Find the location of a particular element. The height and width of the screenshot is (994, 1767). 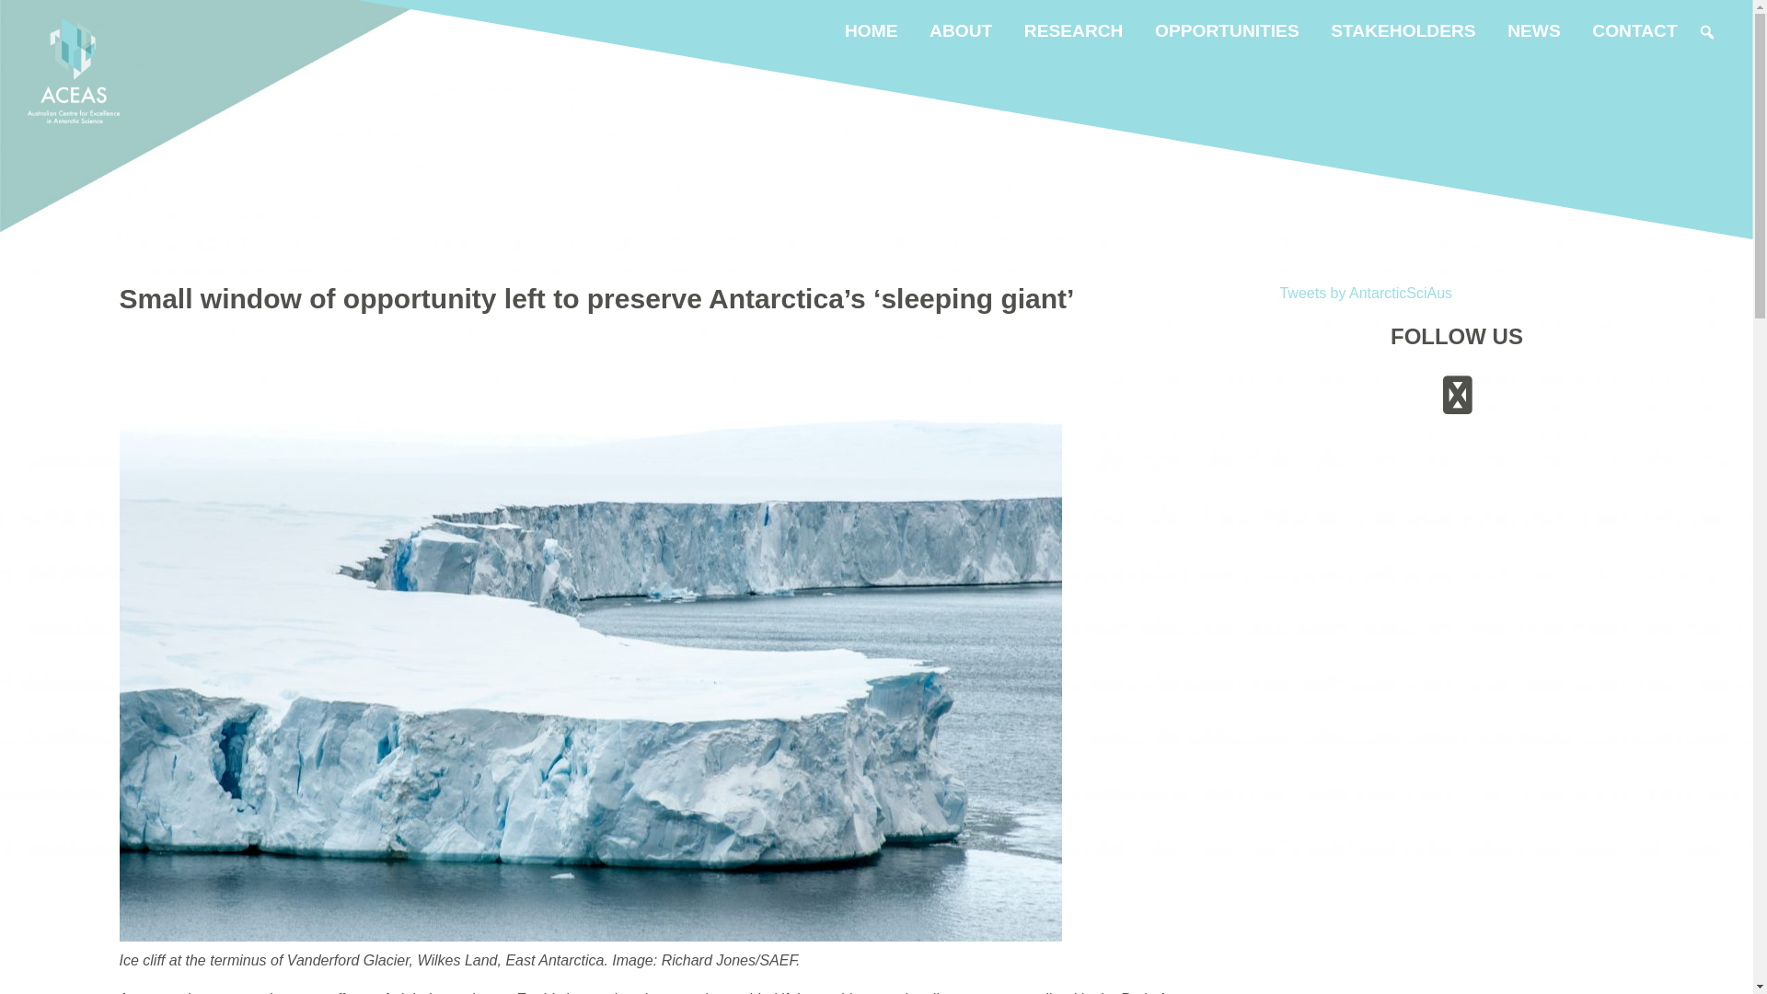

CONTACT is located at coordinates (1634, 31).